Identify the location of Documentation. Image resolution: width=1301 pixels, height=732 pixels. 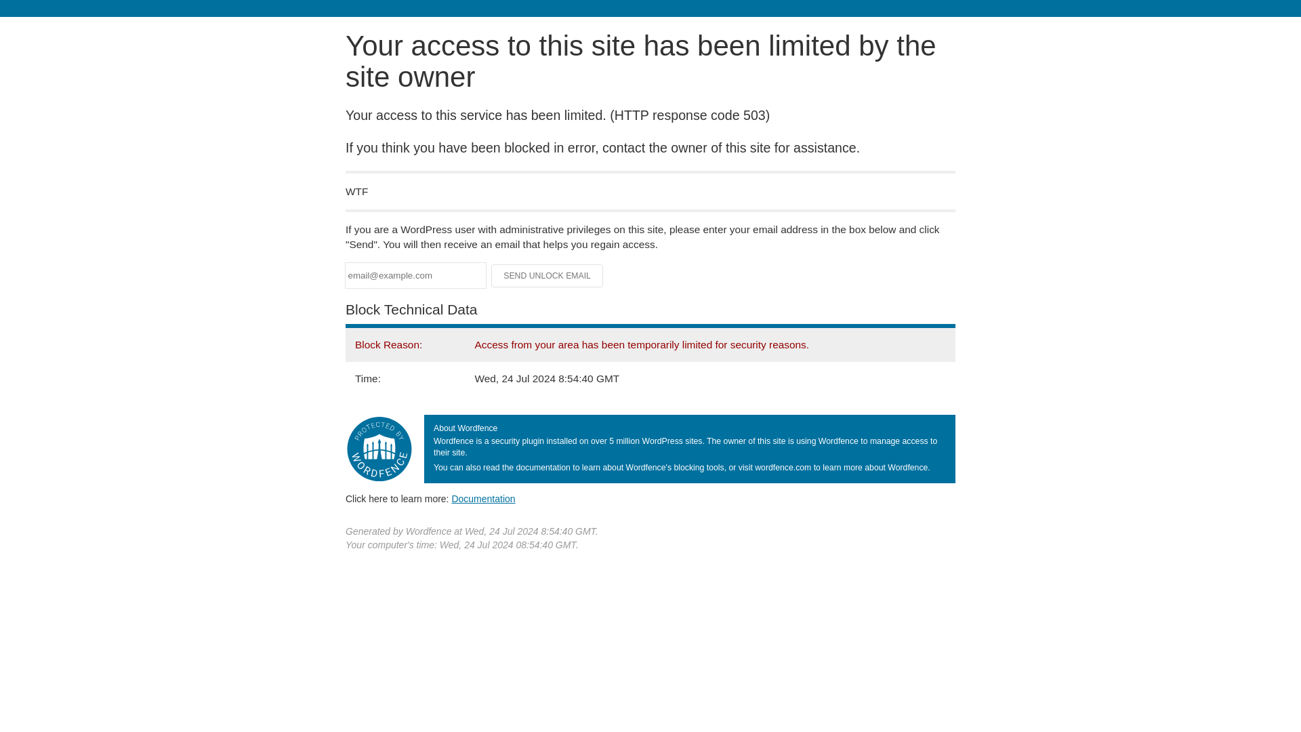
(483, 499).